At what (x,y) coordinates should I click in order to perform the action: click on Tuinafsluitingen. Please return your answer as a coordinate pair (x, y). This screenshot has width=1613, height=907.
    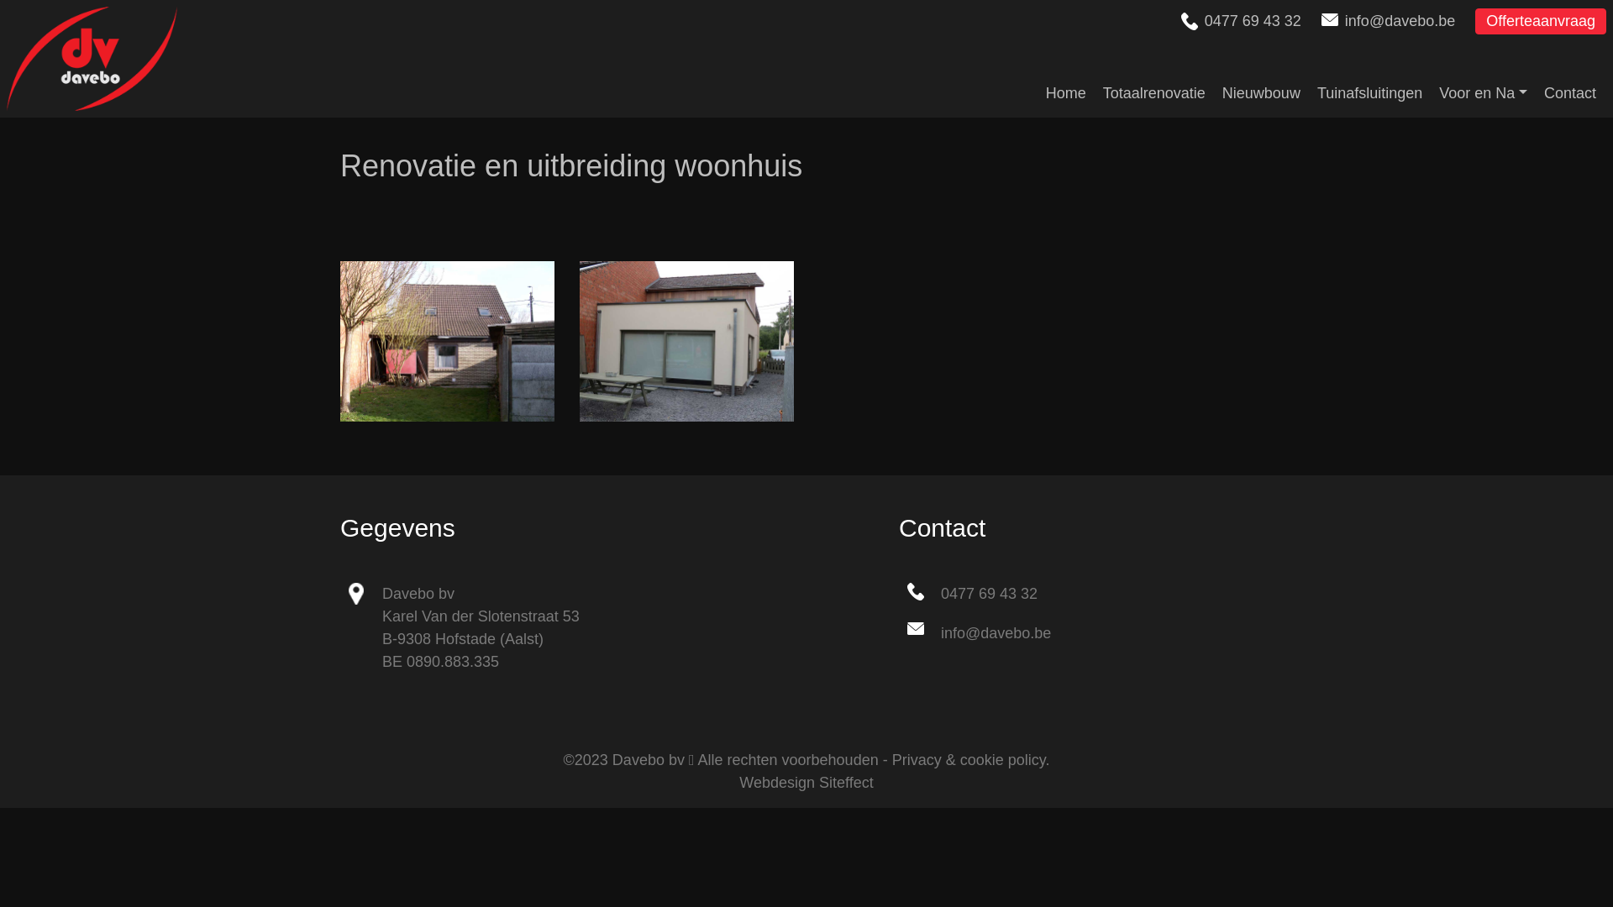
    Looking at the image, I should click on (1378, 85).